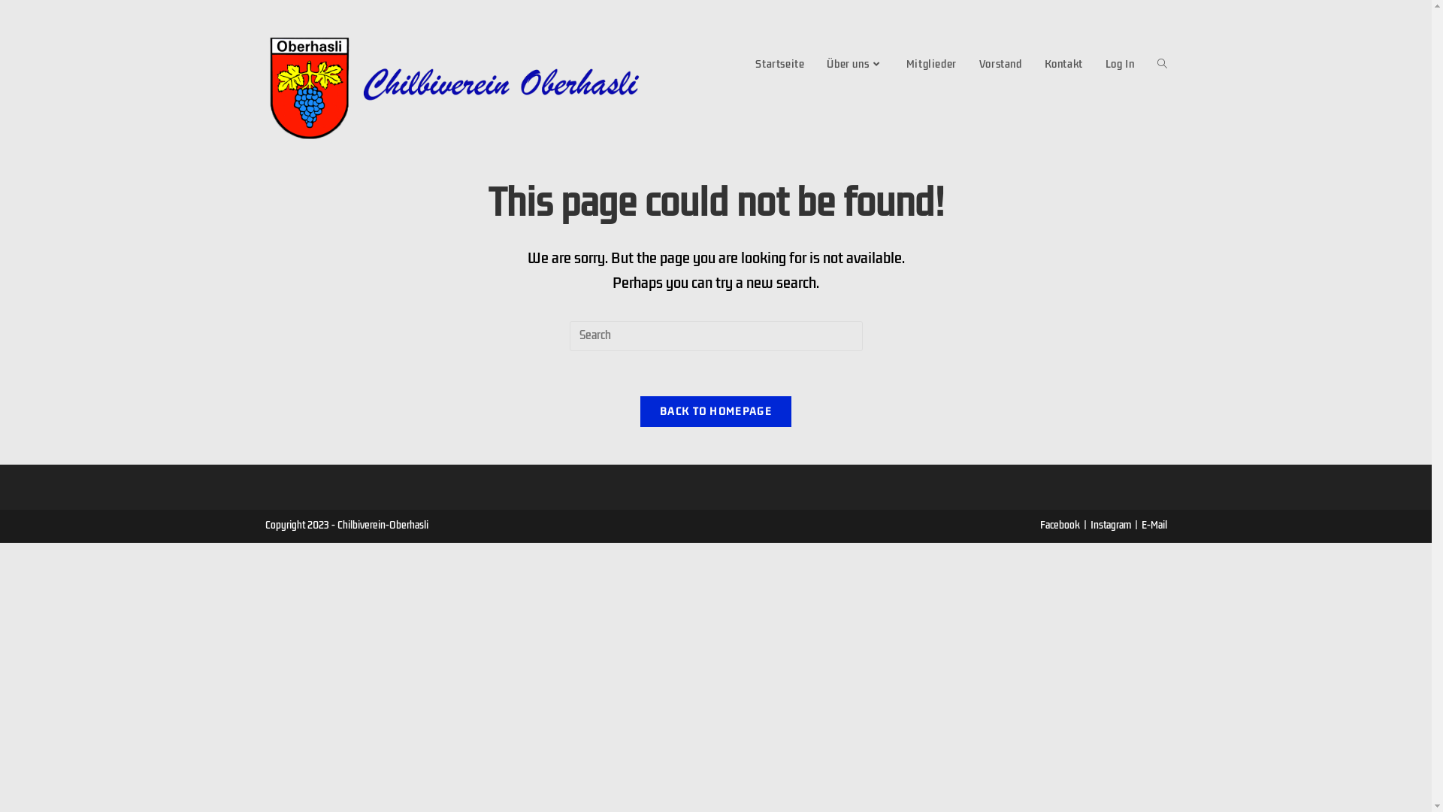 The image size is (1443, 812). Describe the element at coordinates (1060, 525) in the screenshot. I see `Facebook` at that location.